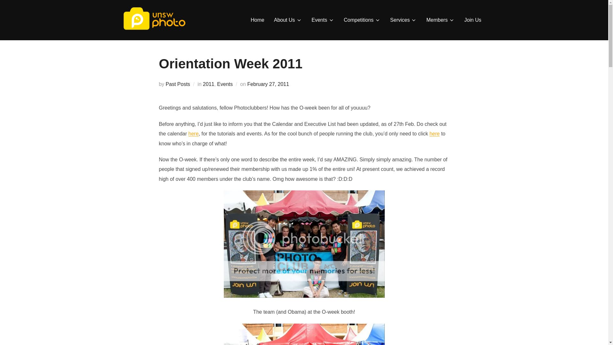 The width and height of the screenshot is (613, 345). What do you see at coordinates (257, 20) in the screenshot?
I see `Home` at bounding box center [257, 20].